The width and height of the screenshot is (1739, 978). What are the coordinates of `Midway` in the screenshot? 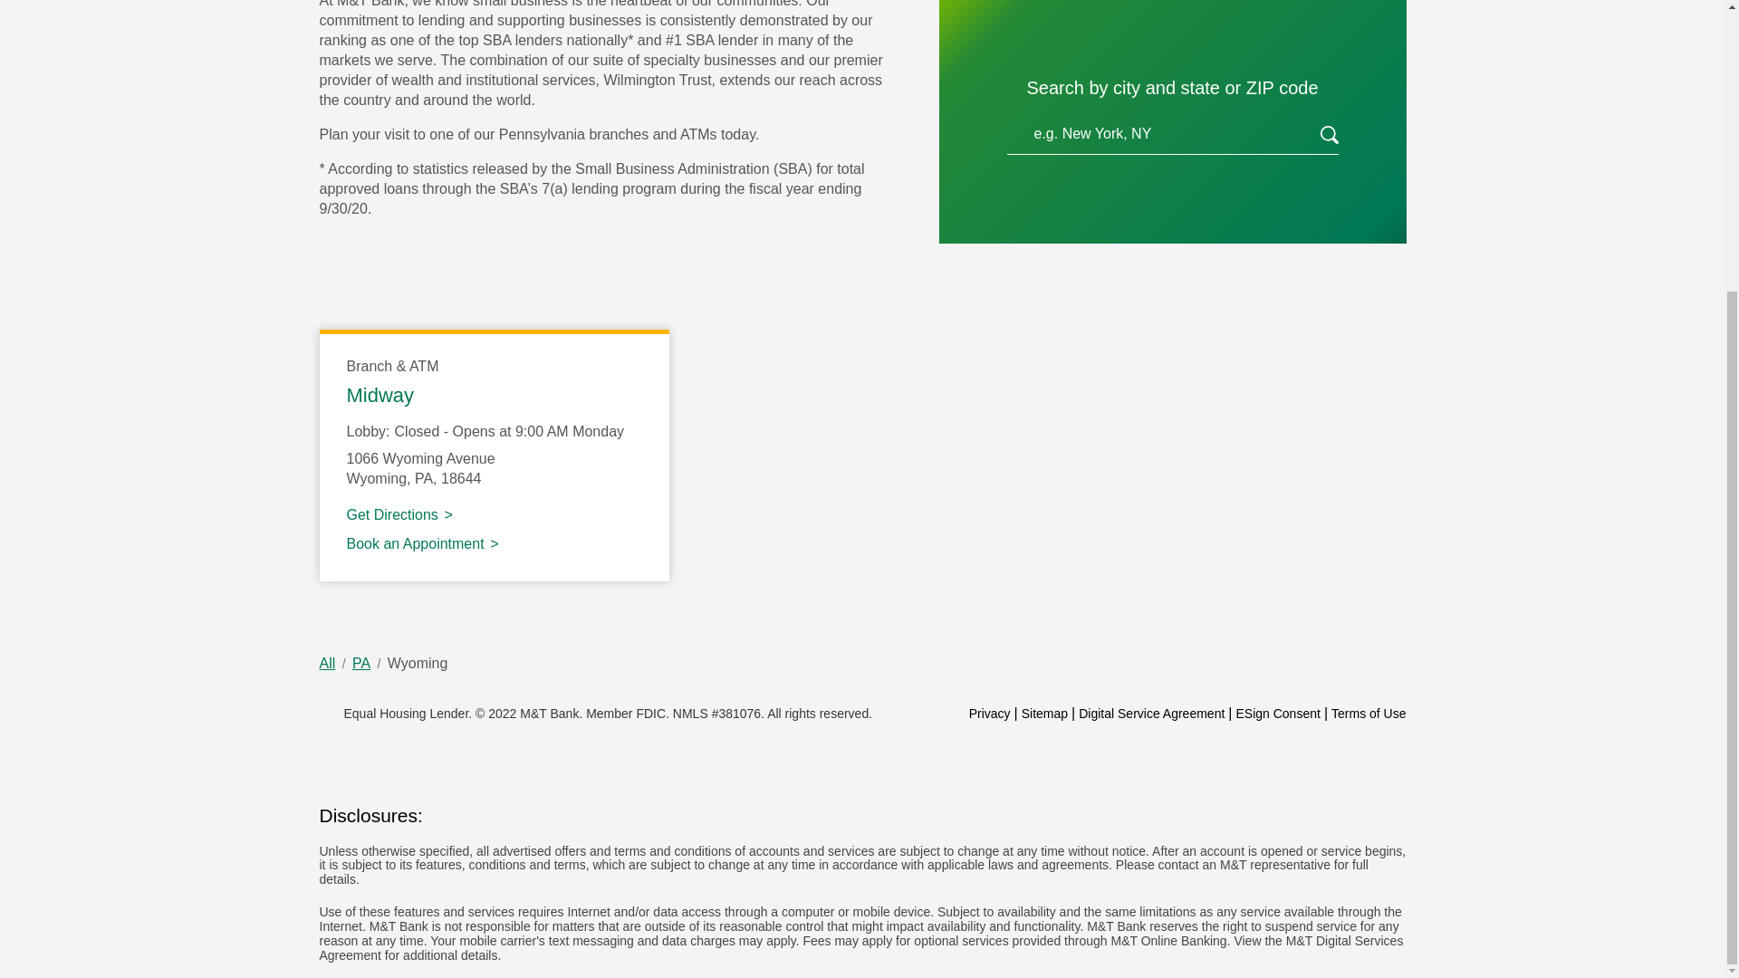 It's located at (360, 663).